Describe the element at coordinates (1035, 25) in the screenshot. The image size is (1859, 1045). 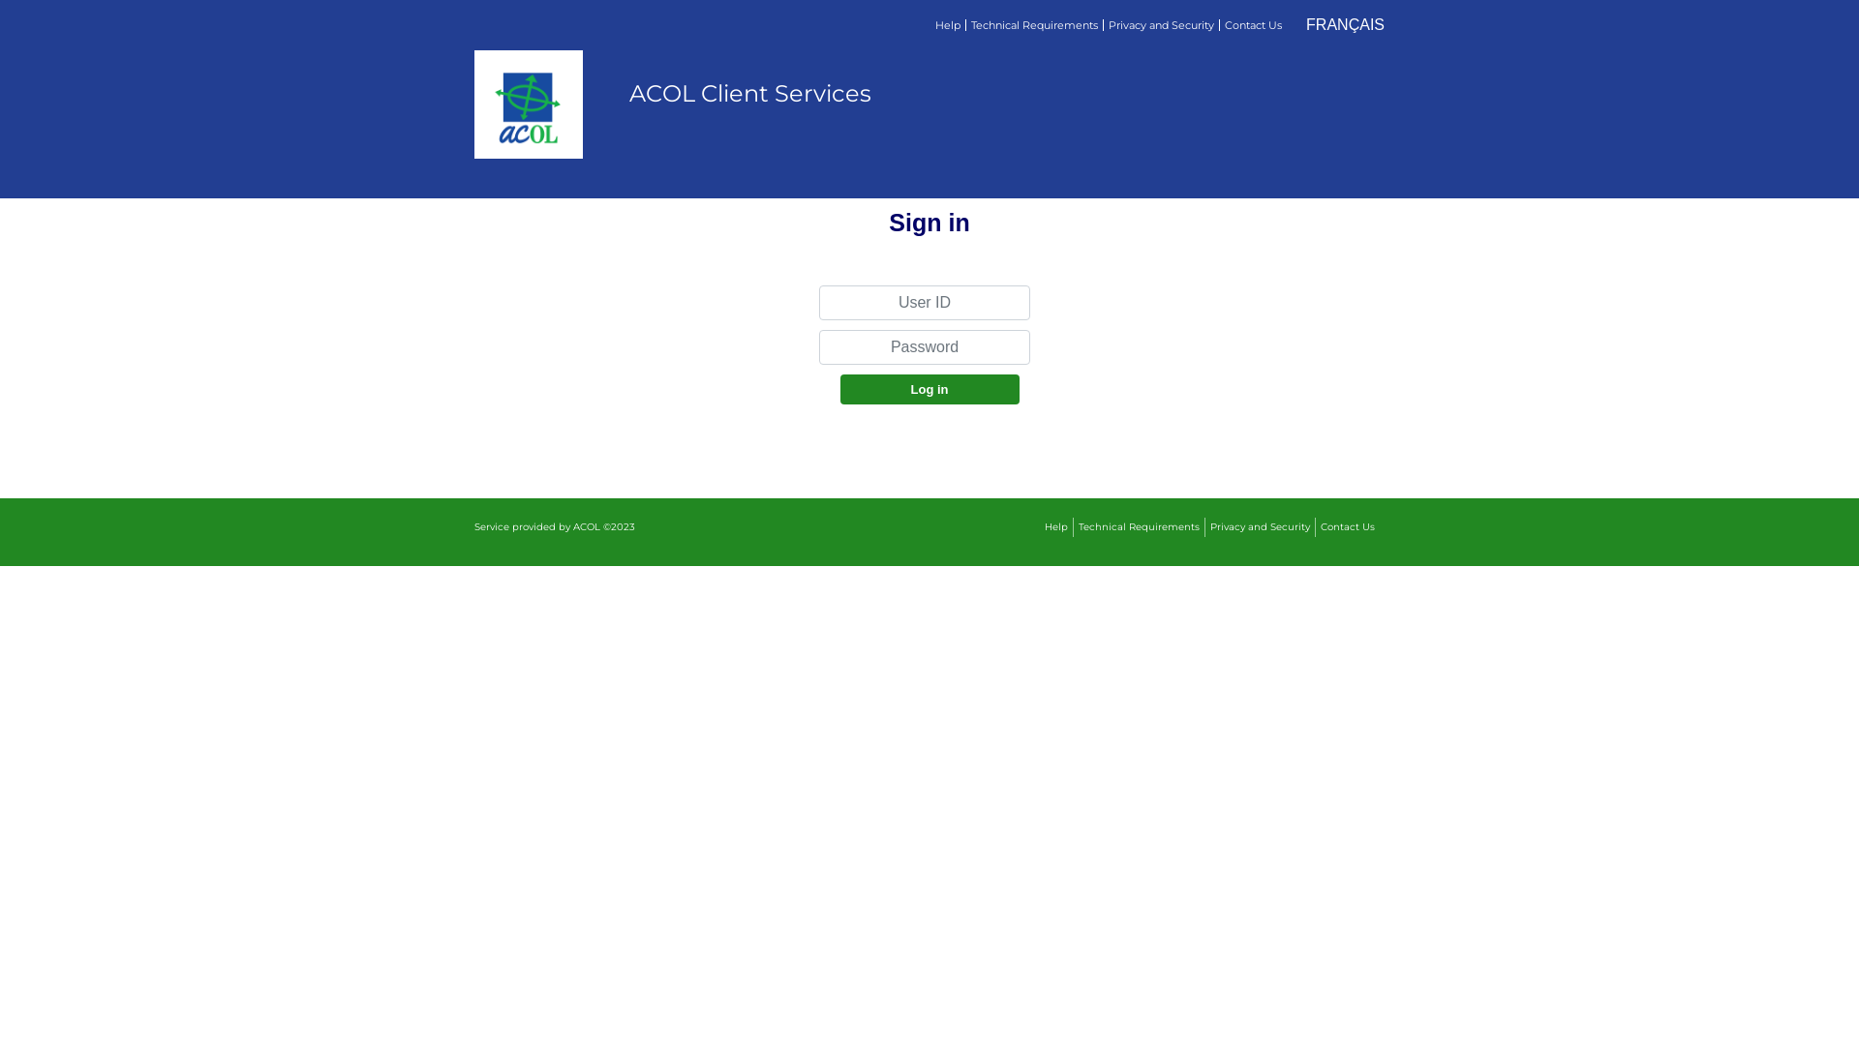
I see `Technical Requirements` at that location.